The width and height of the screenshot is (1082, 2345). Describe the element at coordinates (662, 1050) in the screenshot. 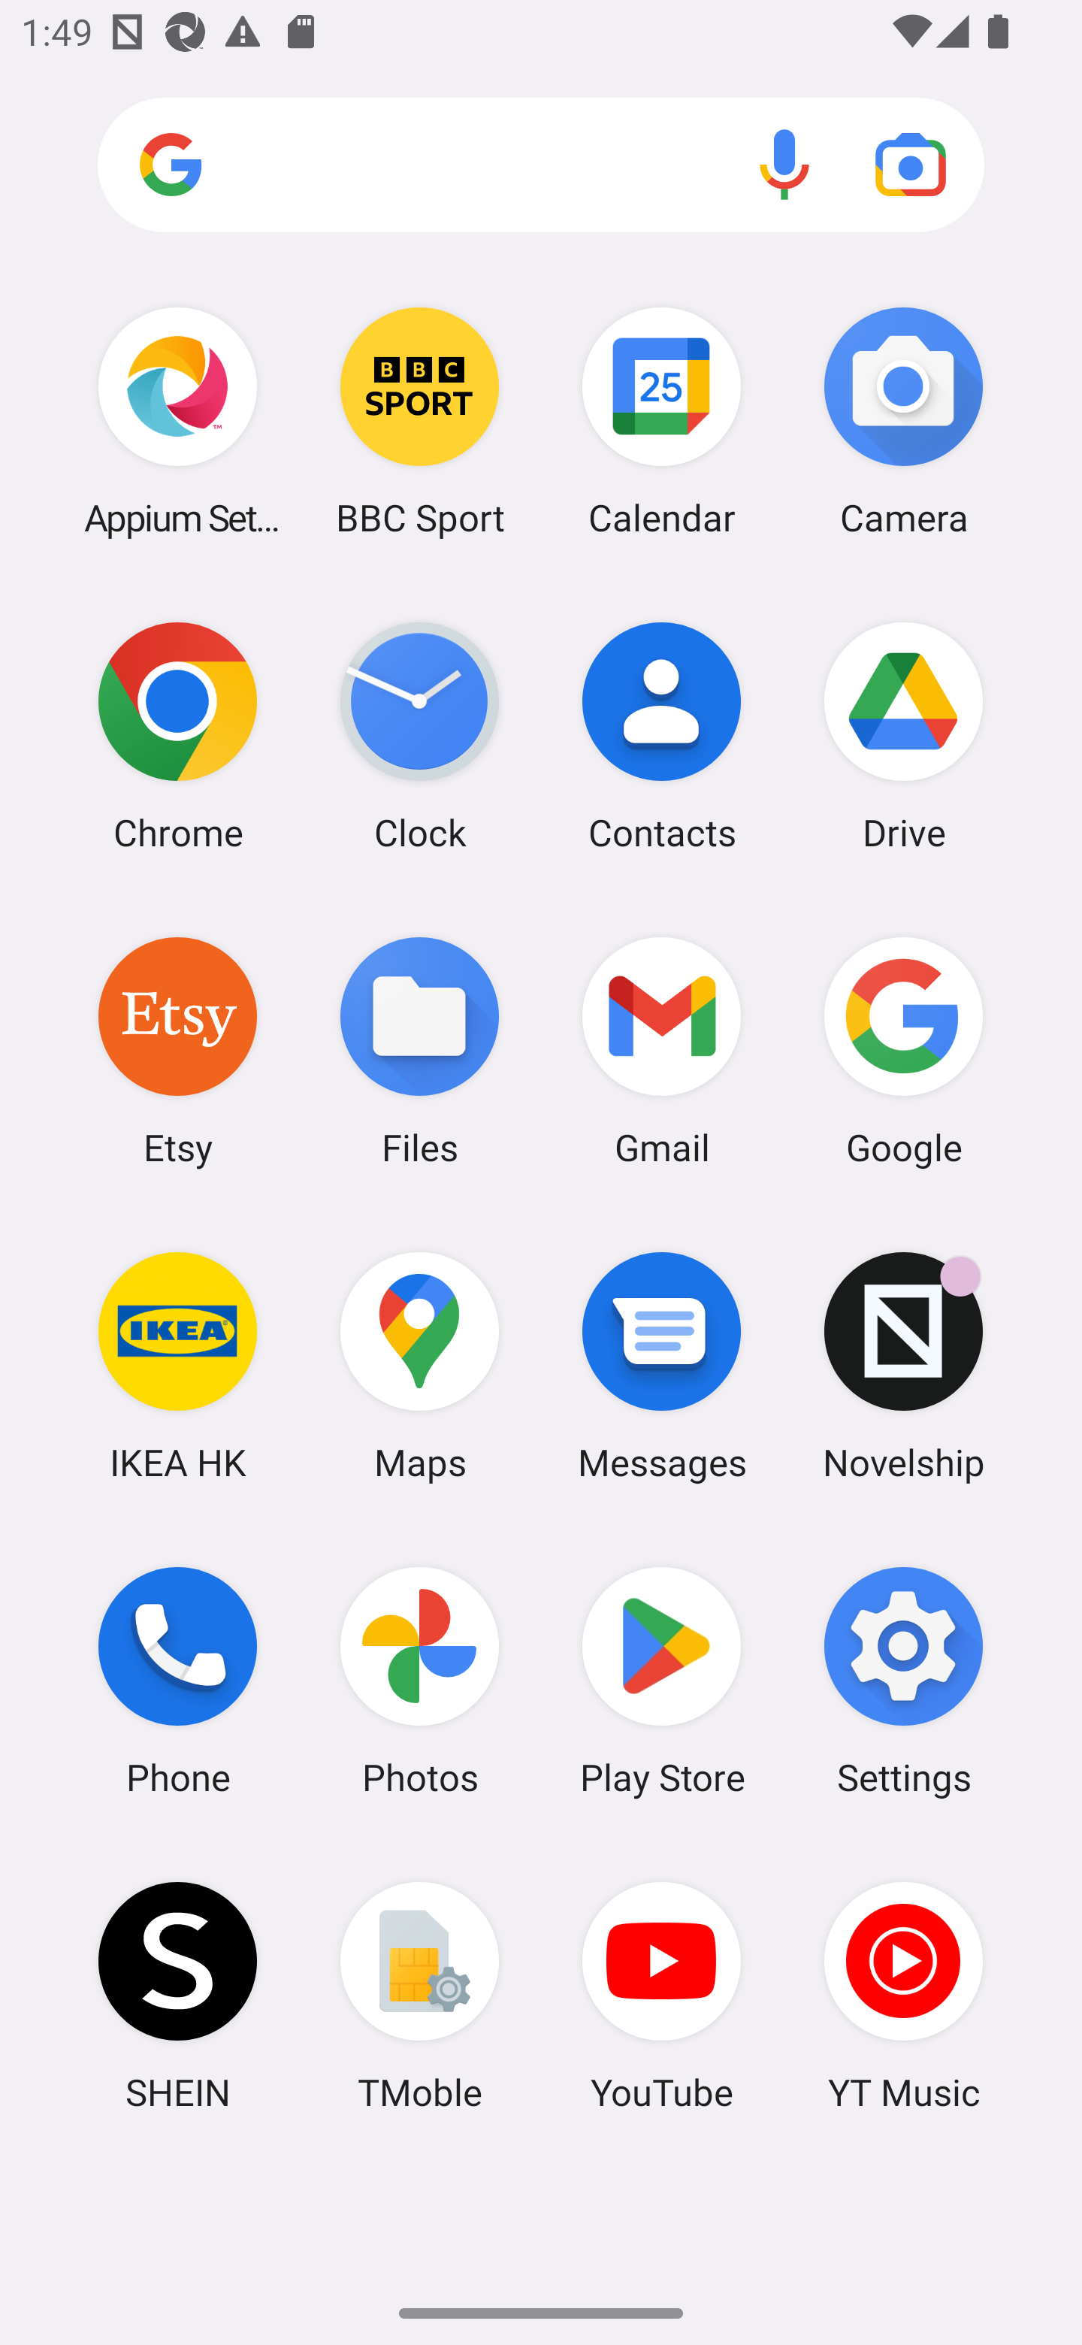

I see `Gmail` at that location.